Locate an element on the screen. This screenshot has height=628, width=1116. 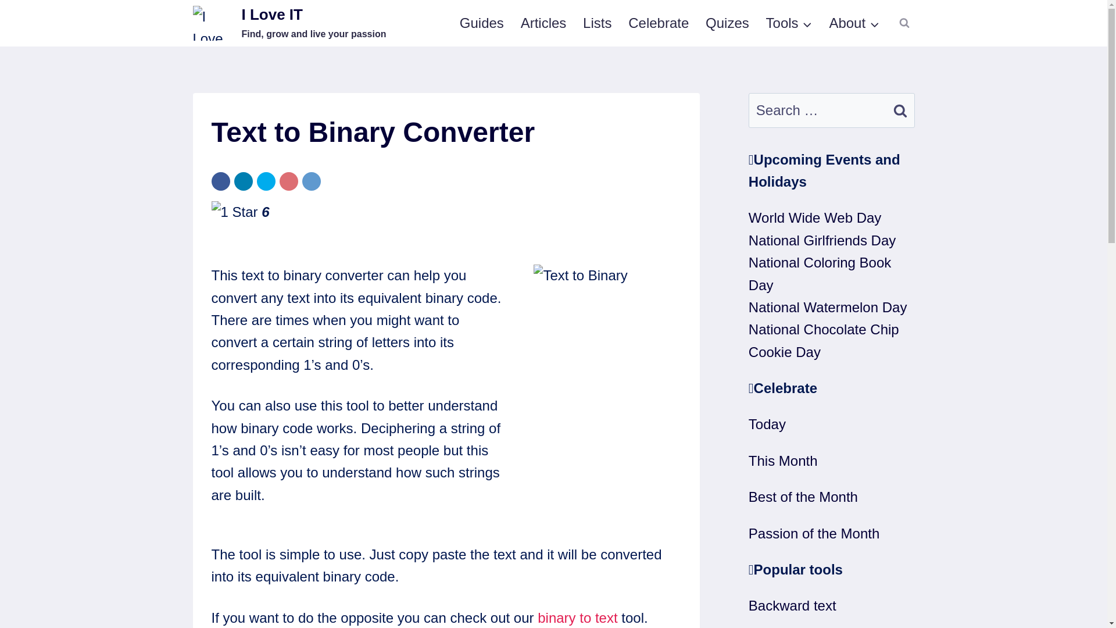
About is located at coordinates (854, 23).